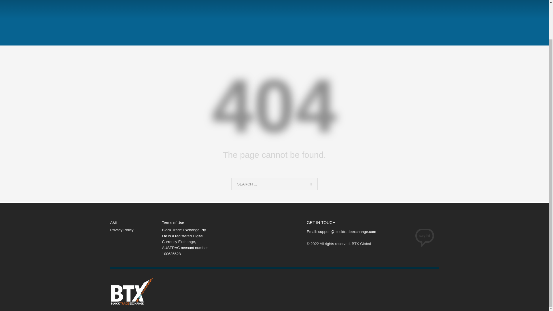 Image resolution: width=553 pixels, height=311 pixels. Describe the element at coordinates (136, 230) in the screenshot. I see `Privacy Policy` at that location.